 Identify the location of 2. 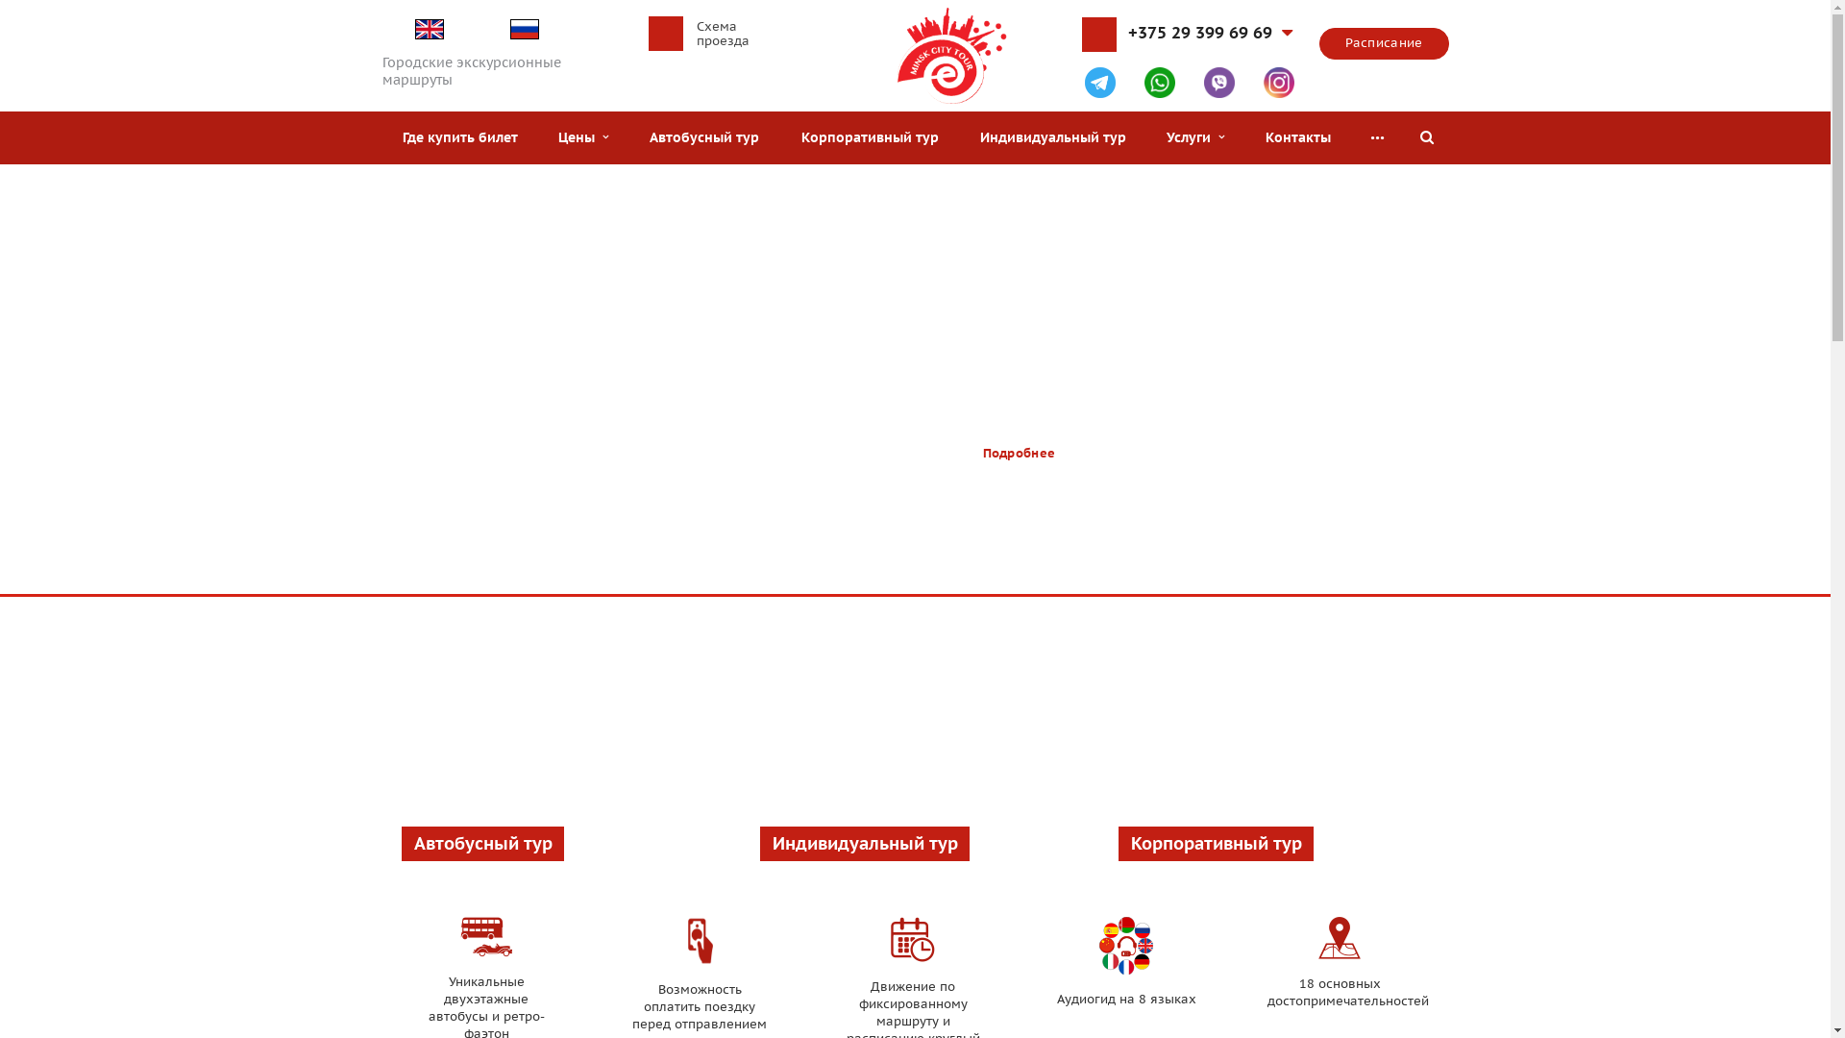
(905, 573).